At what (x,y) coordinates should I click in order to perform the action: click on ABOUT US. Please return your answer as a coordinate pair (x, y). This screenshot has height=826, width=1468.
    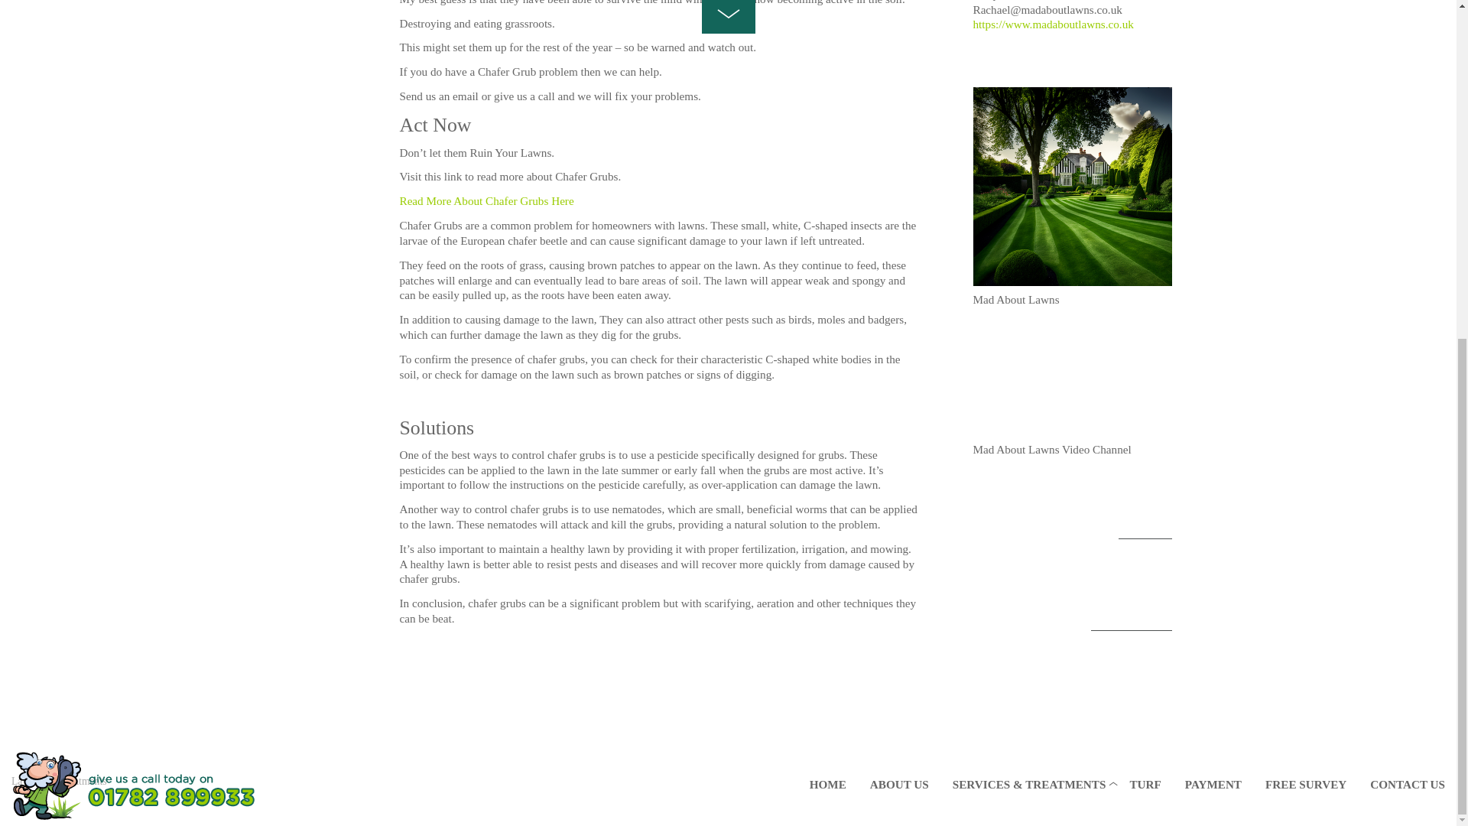
    Looking at the image, I should click on (899, 213).